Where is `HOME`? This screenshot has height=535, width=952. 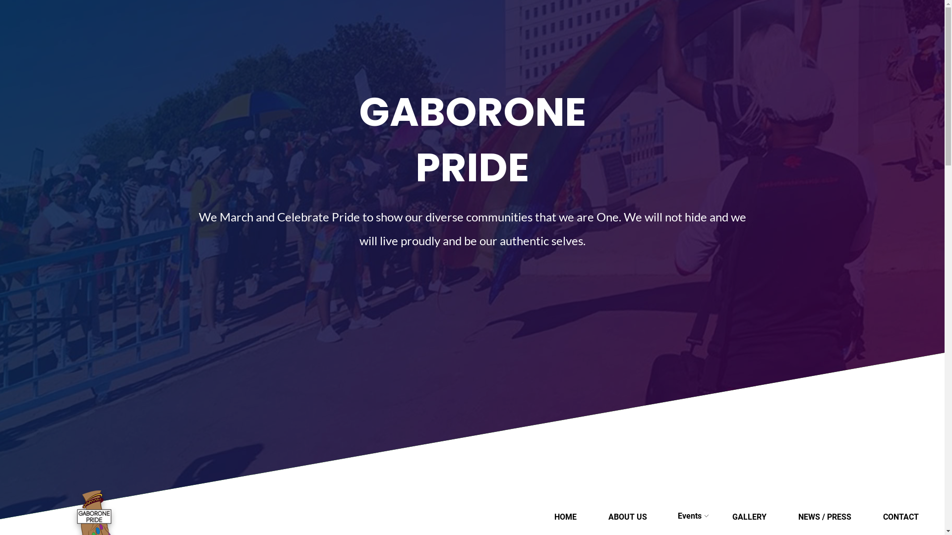 HOME is located at coordinates (565, 517).